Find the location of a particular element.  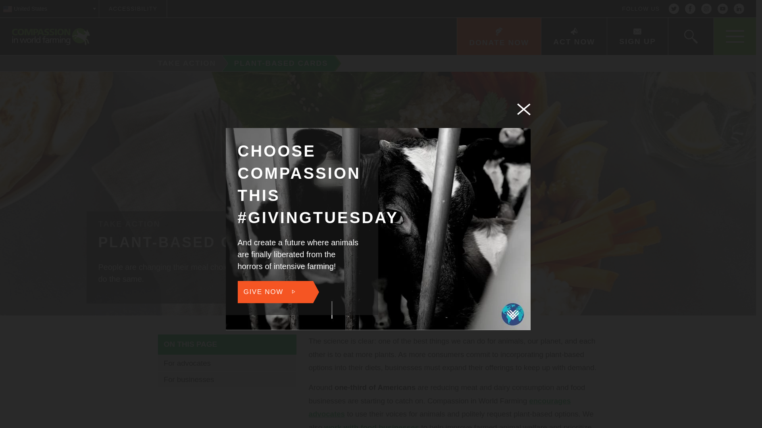

Skip to Content is located at coordinates (408, 1).